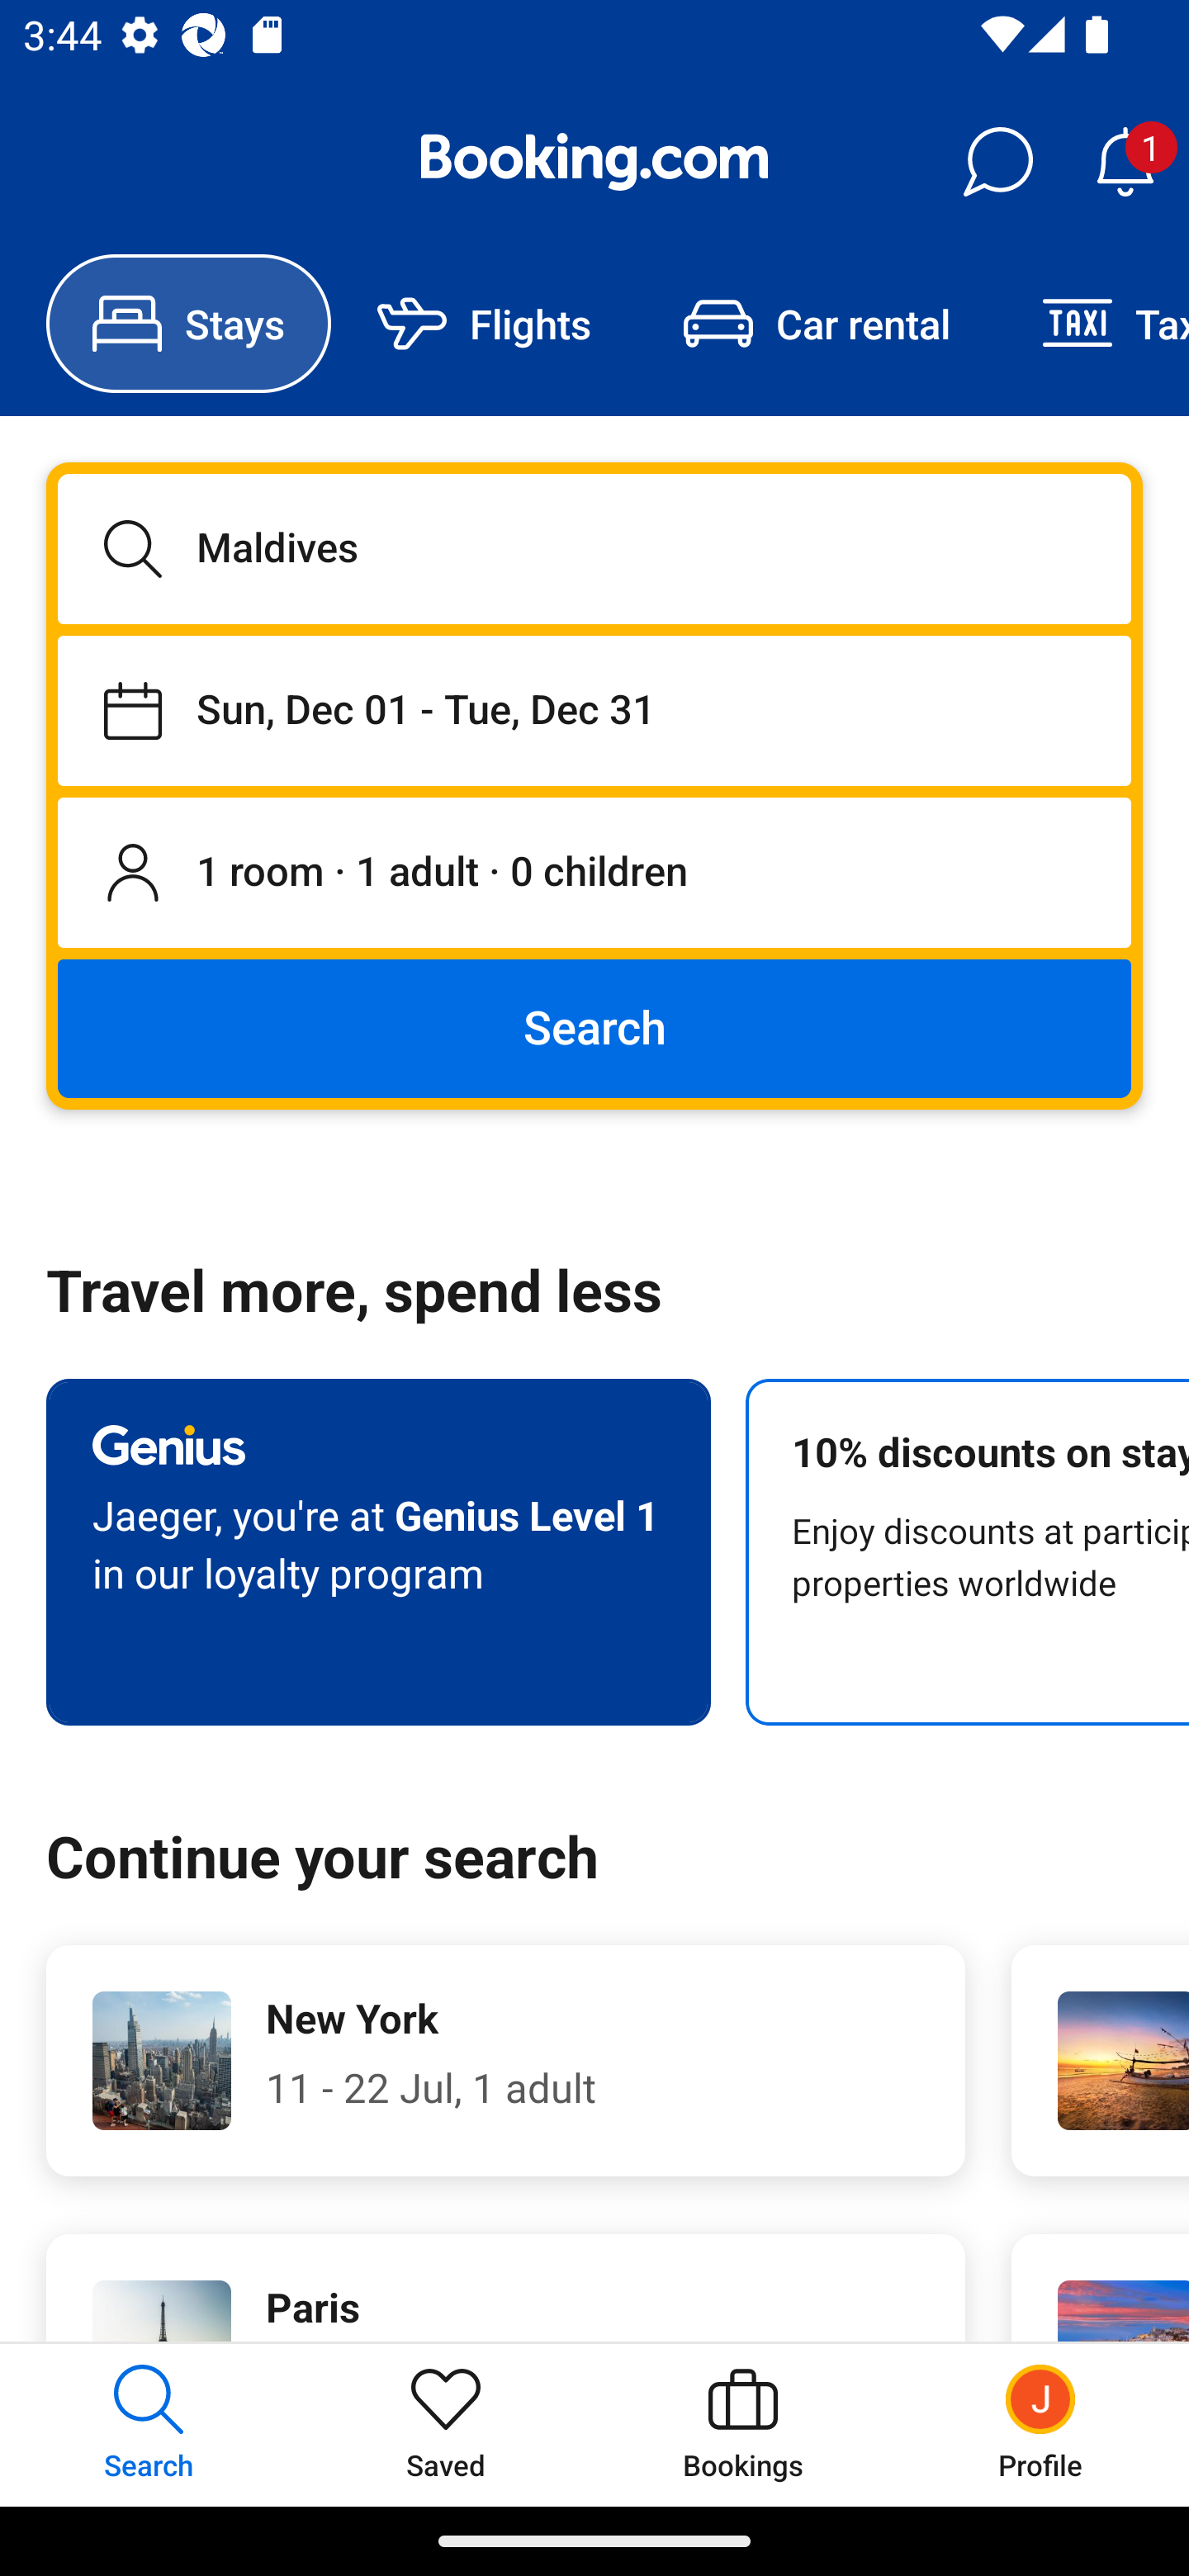 The height and width of the screenshot is (2576, 1189). Describe the element at coordinates (1092, 324) in the screenshot. I see `Taxi` at that location.